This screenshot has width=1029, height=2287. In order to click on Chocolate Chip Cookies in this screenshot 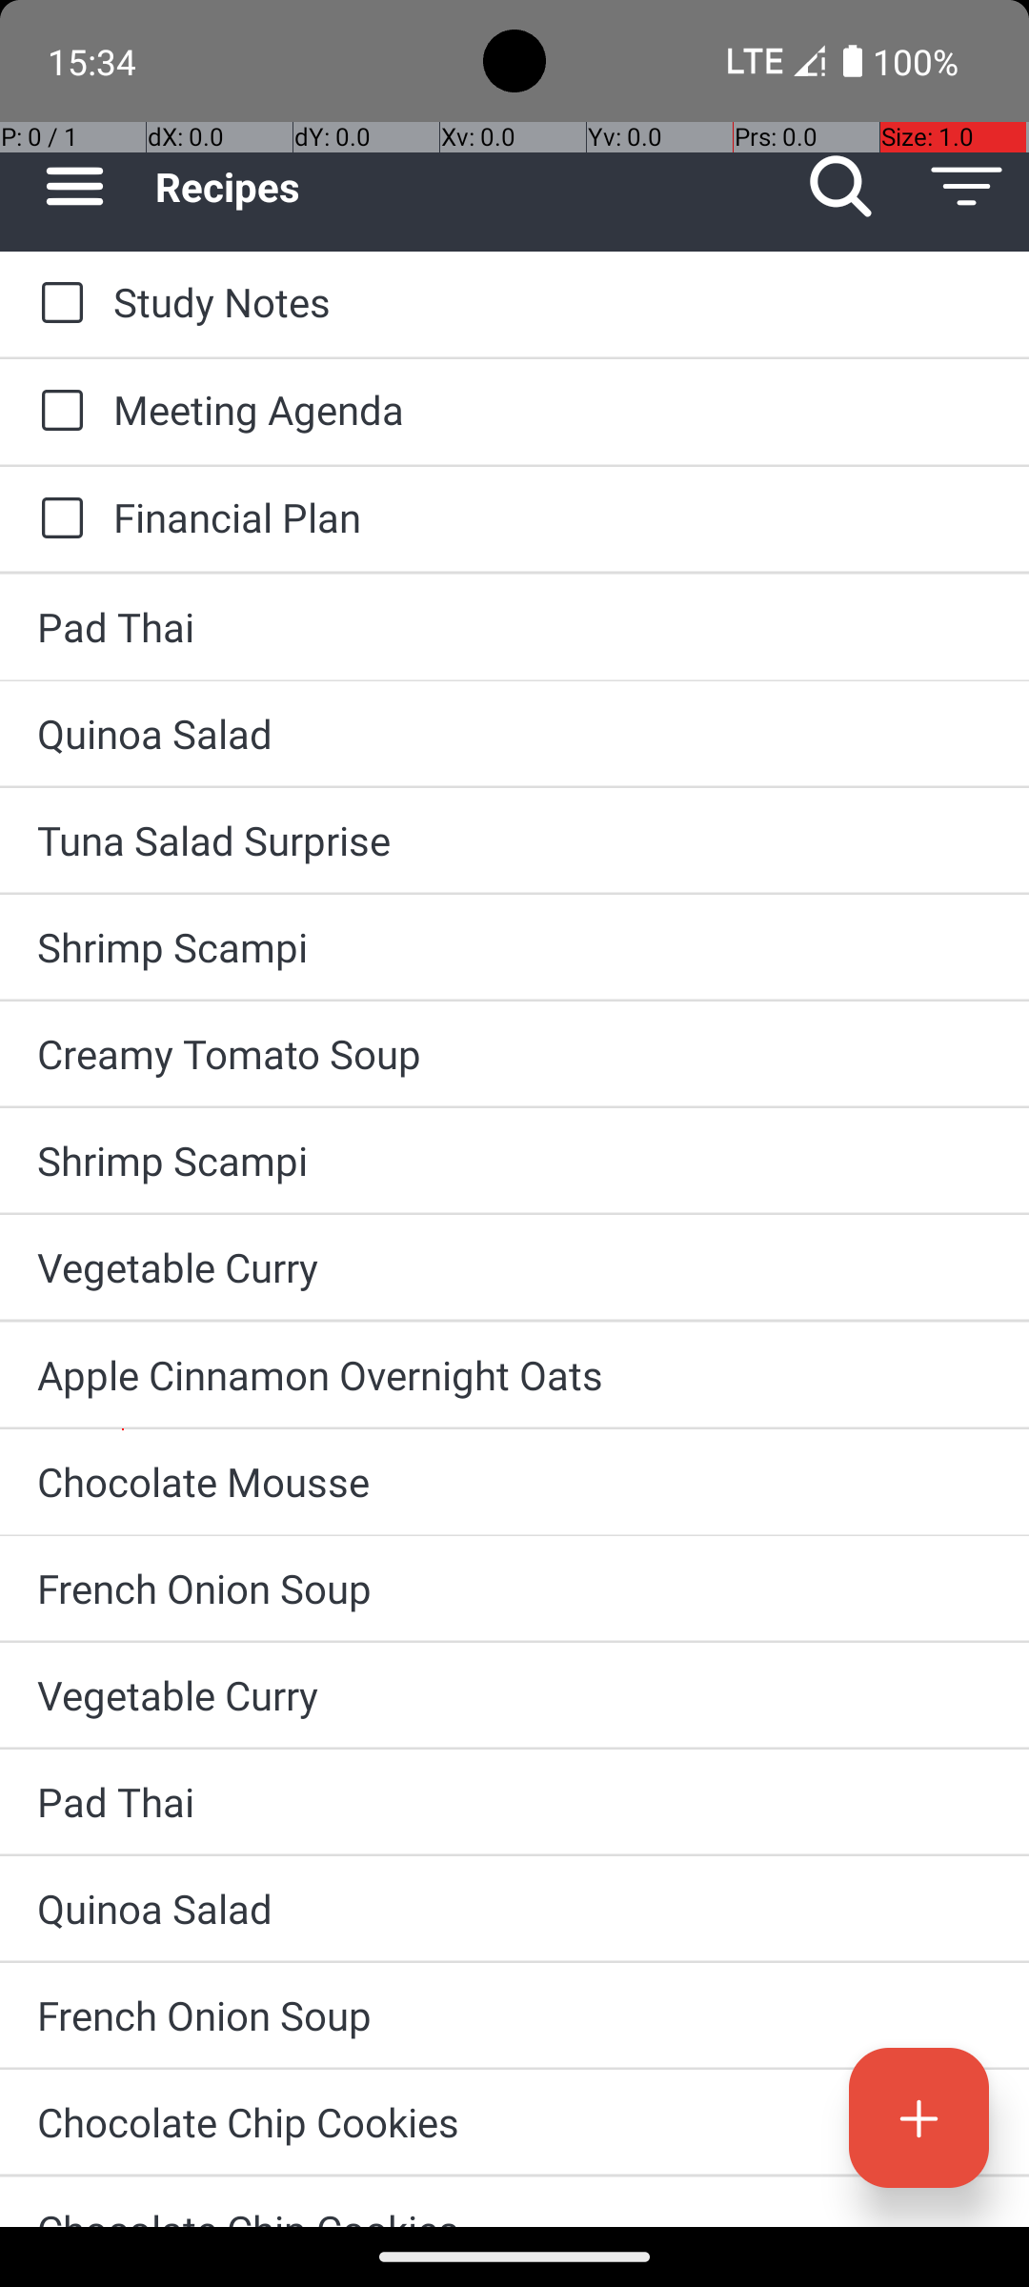, I will do `click(514, 2121)`.